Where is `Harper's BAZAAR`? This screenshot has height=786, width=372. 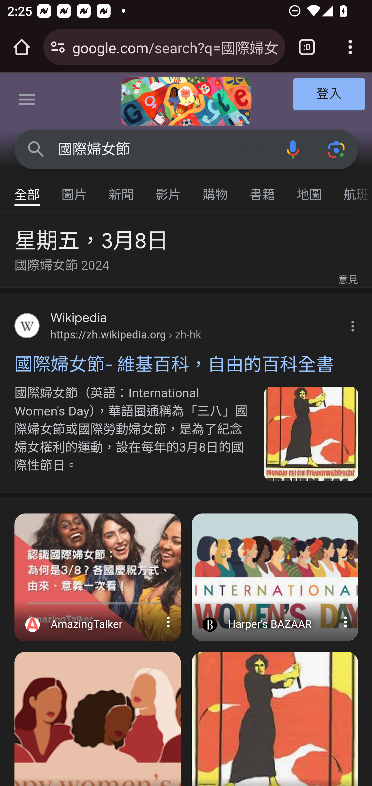 Harper's BAZAAR is located at coordinates (275, 622).